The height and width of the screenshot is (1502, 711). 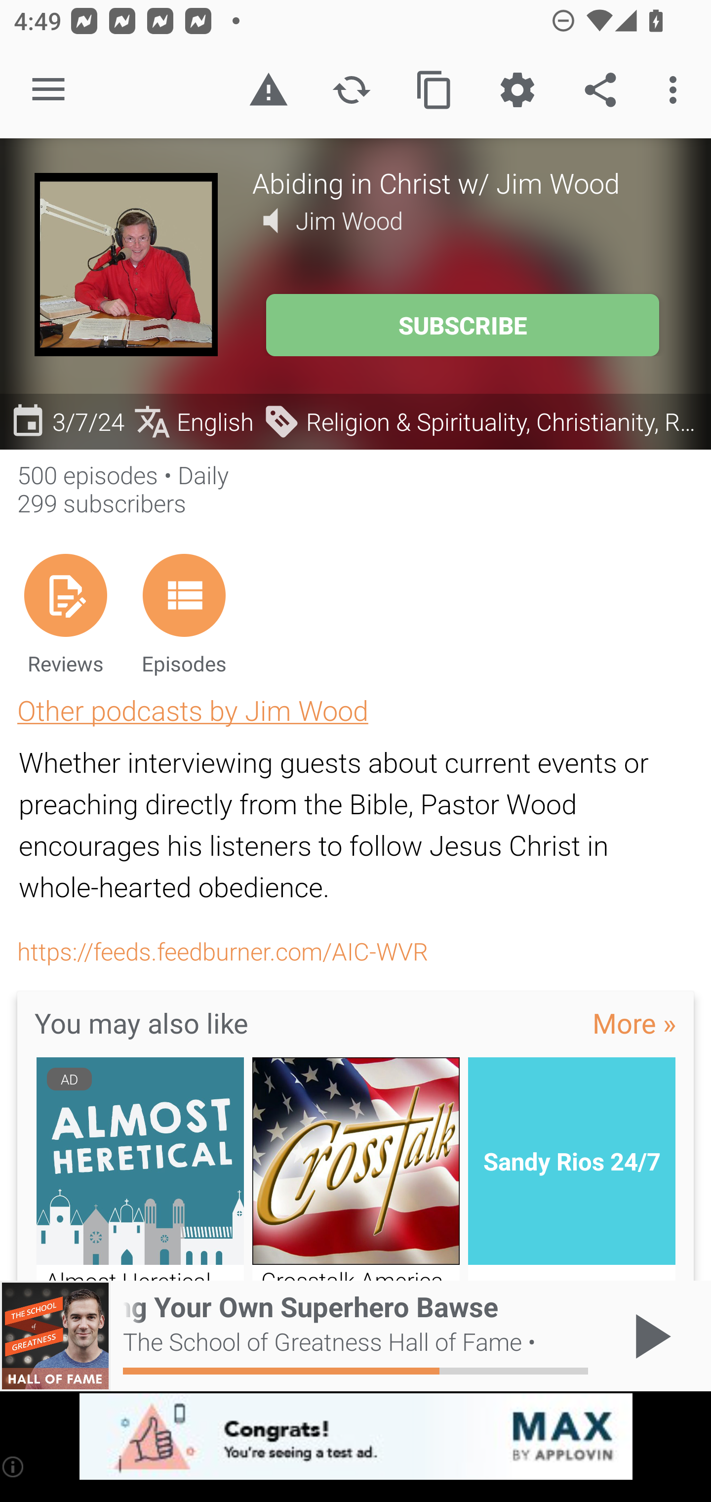 I want to click on Share the podcast, so click(x=600, y=90).